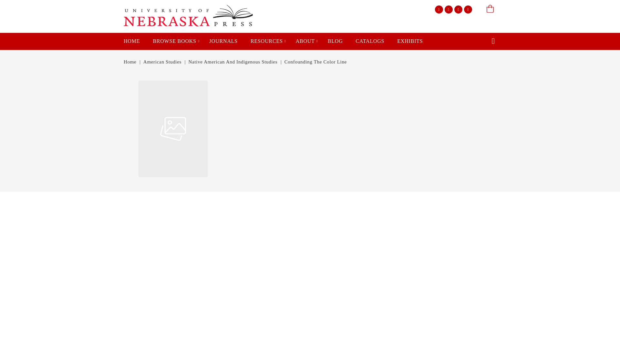  What do you see at coordinates (439, 10) in the screenshot?
I see `Follow us on Facebook` at bounding box center [439, 10].